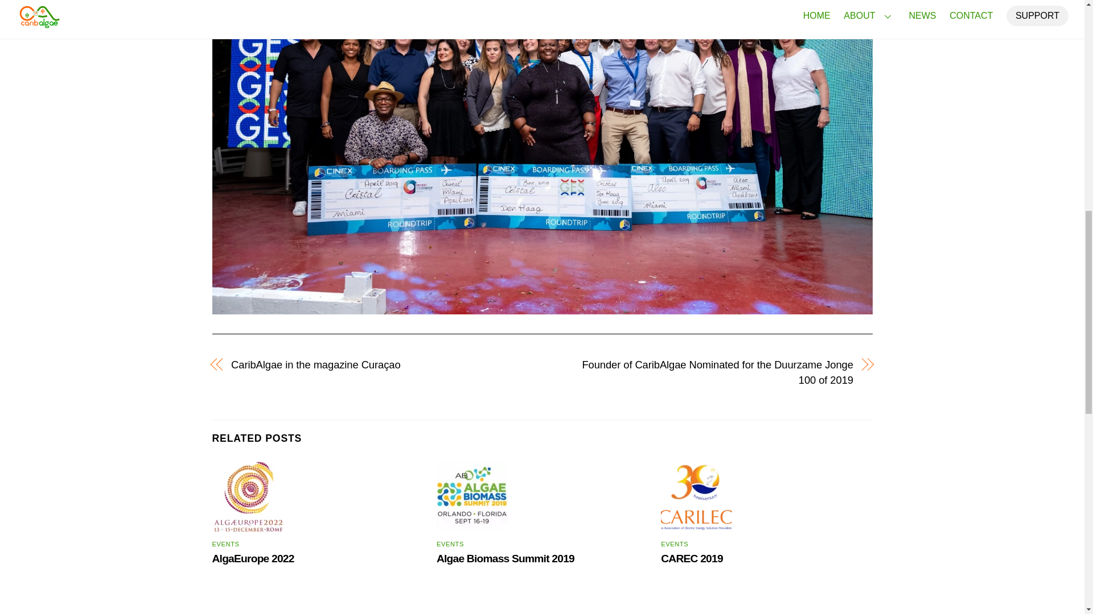  Describe the element at coordinates (450, 544) in the screenshot. I see `EVENTS` at that location.